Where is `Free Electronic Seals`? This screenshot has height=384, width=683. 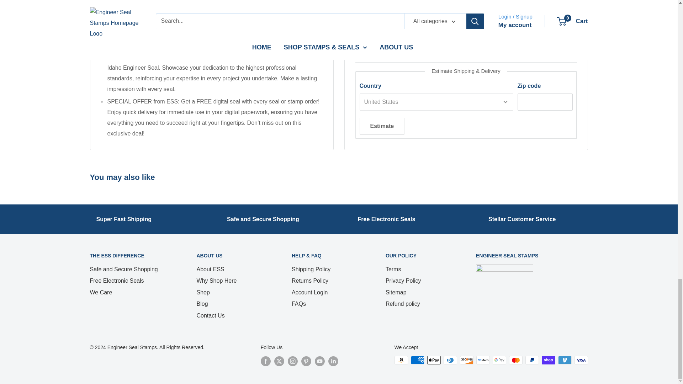
Free Electronic Seals is located at coordinates (386, 219).